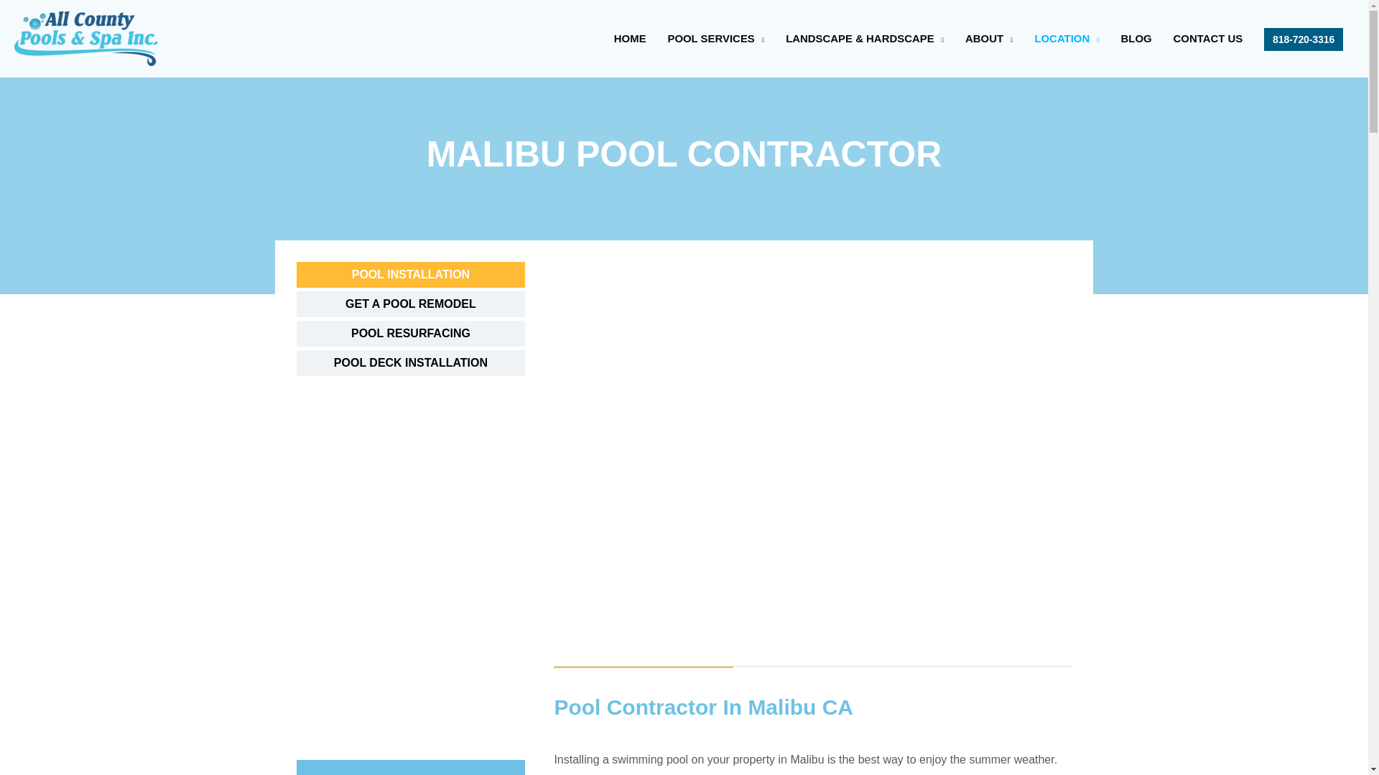 The height and width of the screenshot is (775, 1379). I want to click on ABOUT, so click(988, 39).